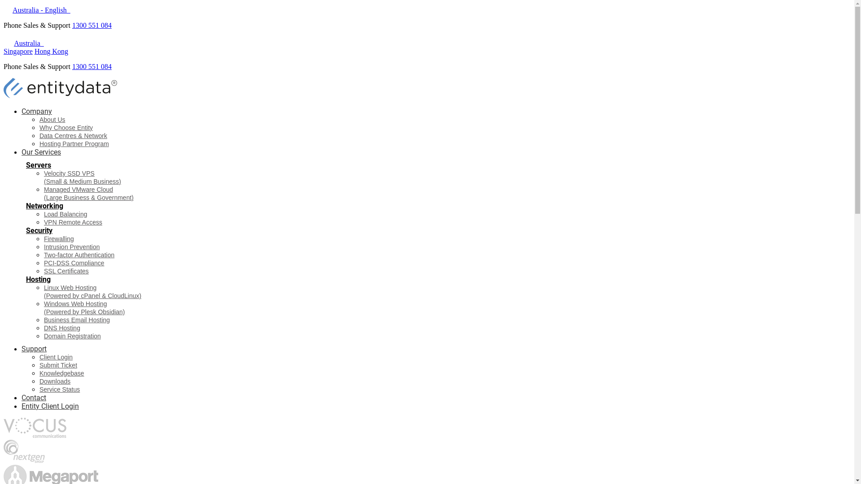  I want to click on Managed VMware Cloud
(Large Business & Government), so click(89, 194).